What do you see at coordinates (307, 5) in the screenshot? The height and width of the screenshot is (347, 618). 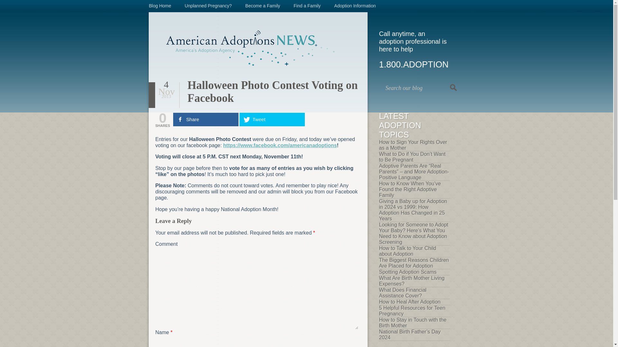 I see `Find a Family` at bounding box center [307, 5].